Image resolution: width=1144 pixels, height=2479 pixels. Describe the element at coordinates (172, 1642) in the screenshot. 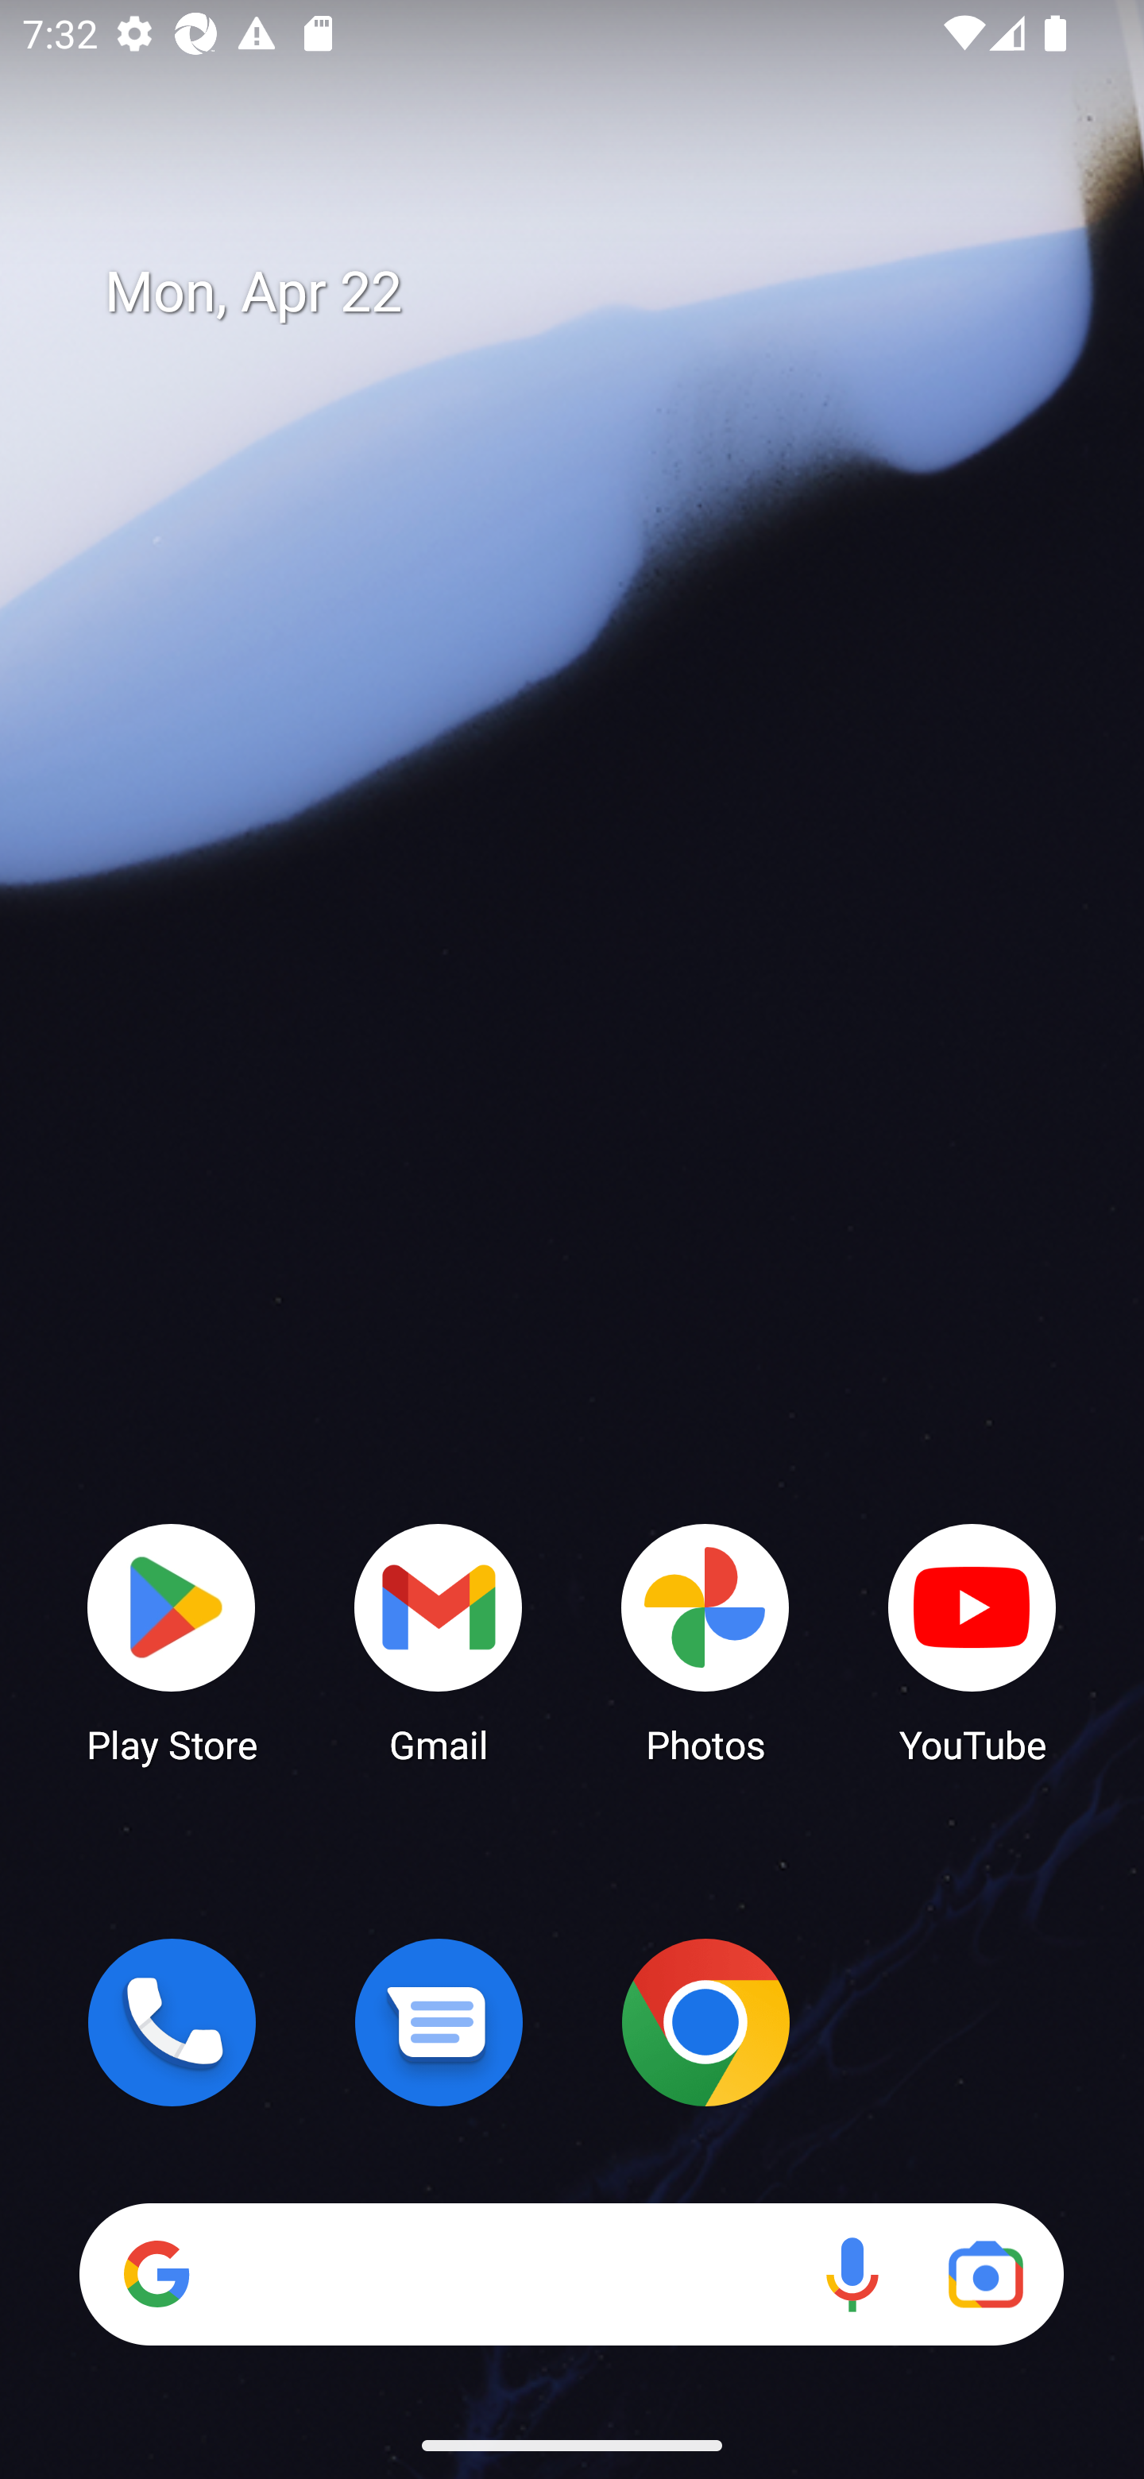

I see `Play Store` at that location.